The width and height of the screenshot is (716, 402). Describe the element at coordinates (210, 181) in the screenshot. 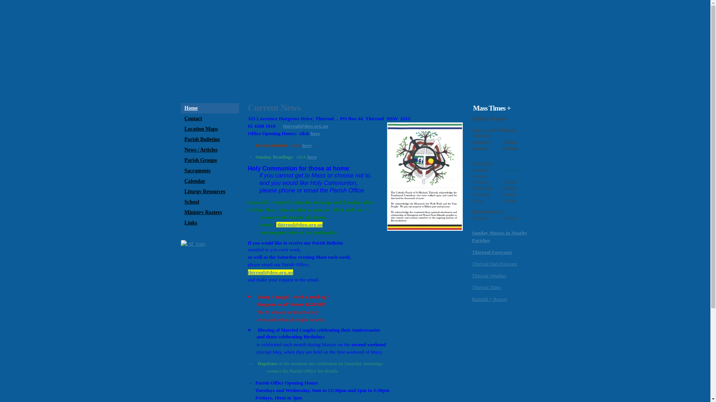

I see `Calendar` at that location.